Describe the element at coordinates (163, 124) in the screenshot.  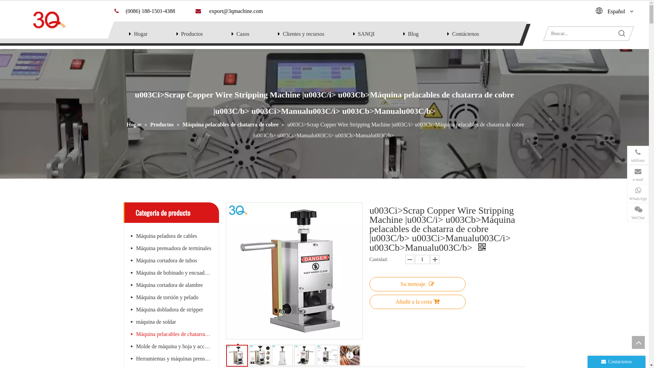
I see `Productos` at that location.